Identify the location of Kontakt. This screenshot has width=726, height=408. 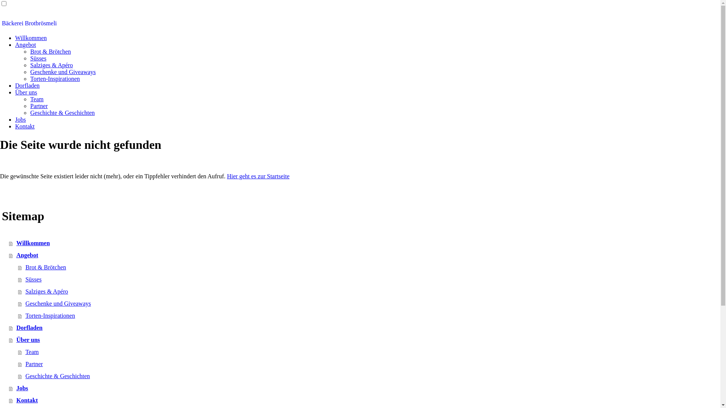
(25, 126).